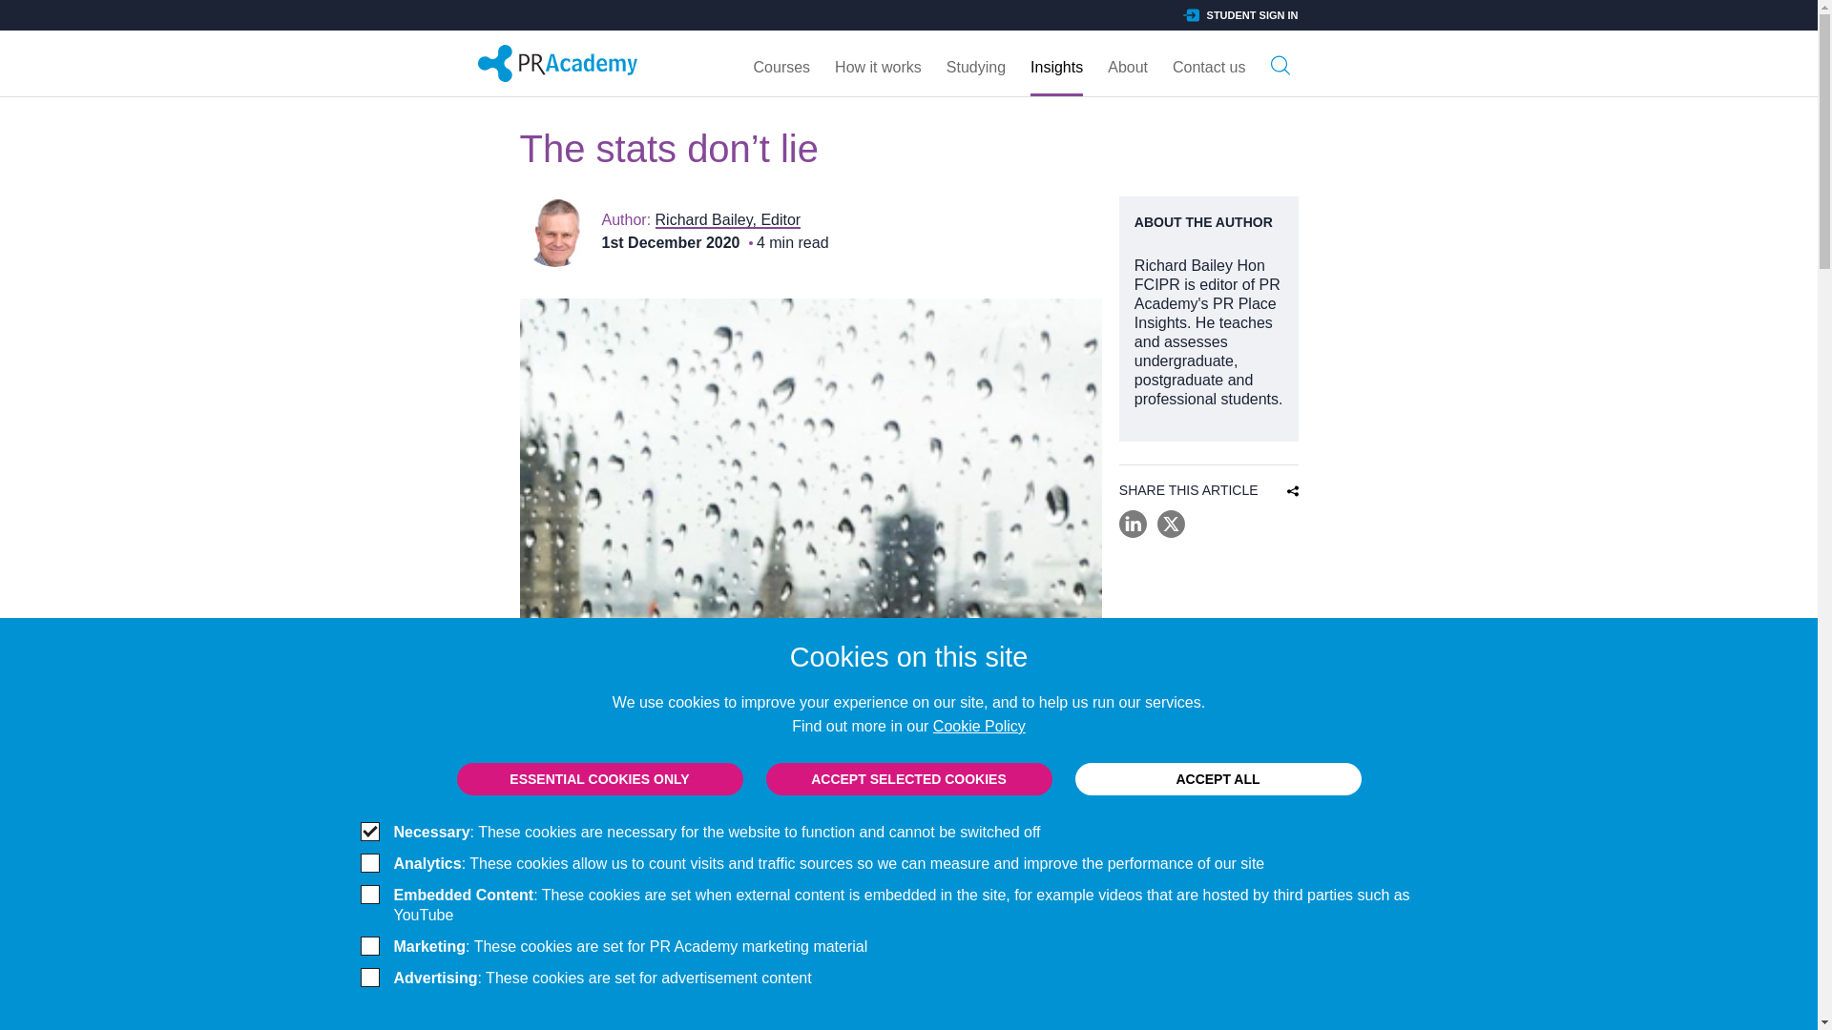  What do you see at coordinates (599, 778) in the screenshot?
I see `ESSENTIAL COOKIES ONLY` at bounding box center [599, 778].